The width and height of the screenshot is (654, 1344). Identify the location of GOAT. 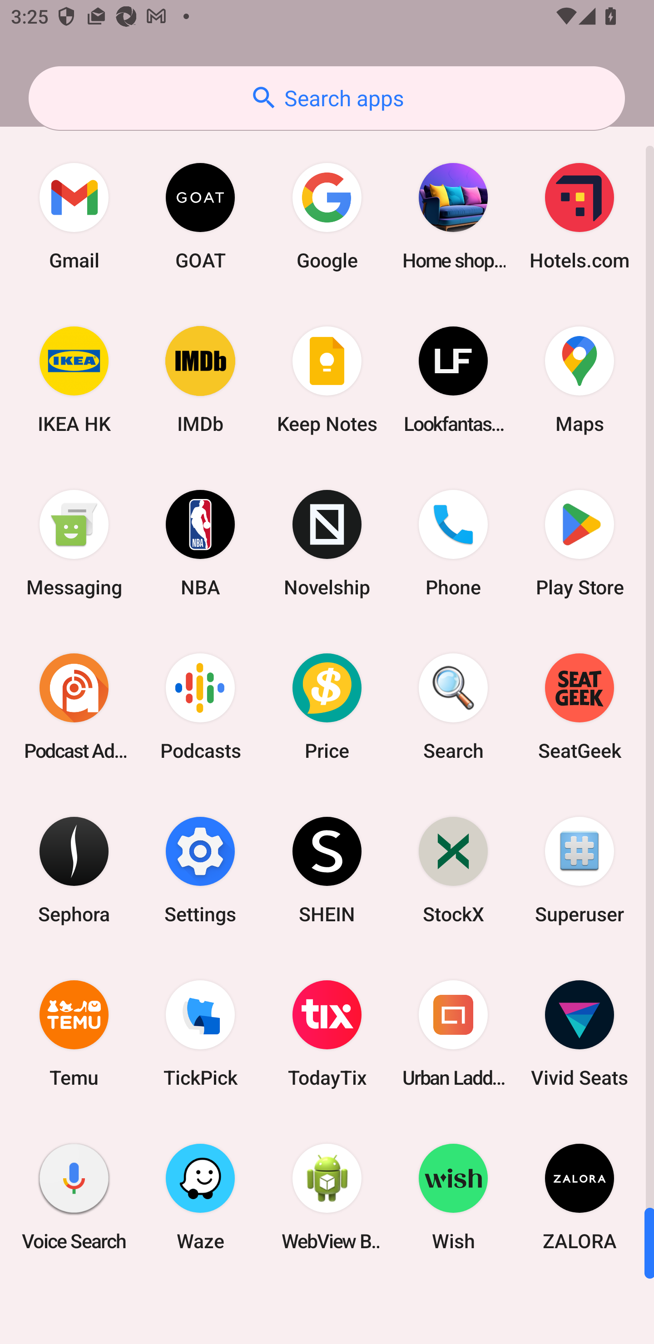
(200, 216).